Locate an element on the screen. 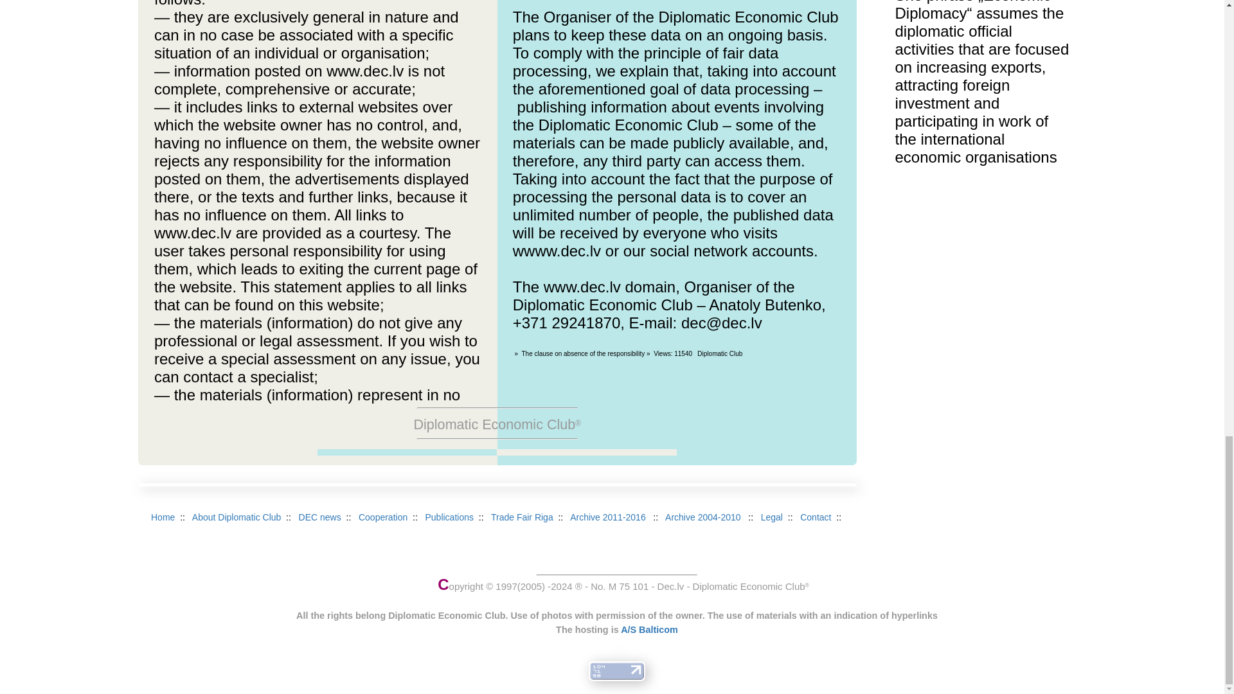 This screenshot has height=694, width=1234. news is located at coordinates (320, 517).